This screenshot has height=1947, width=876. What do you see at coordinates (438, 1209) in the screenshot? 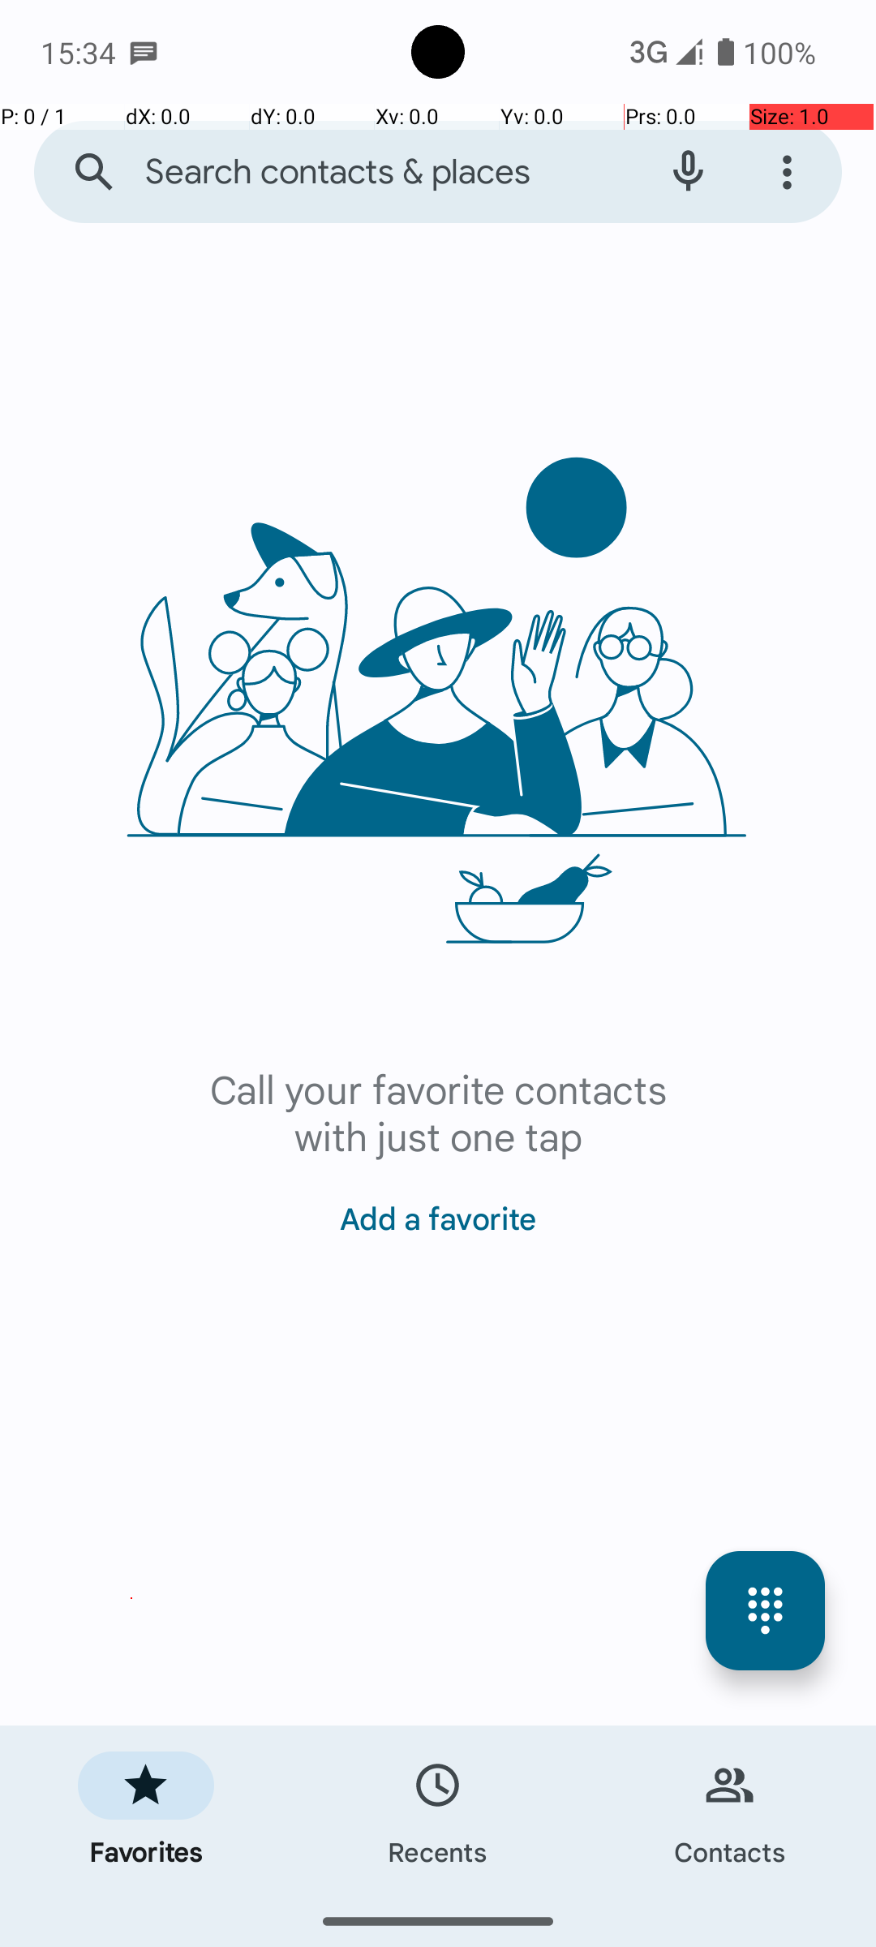
I see `Add a favorite` at bounding box center [438, 1209].